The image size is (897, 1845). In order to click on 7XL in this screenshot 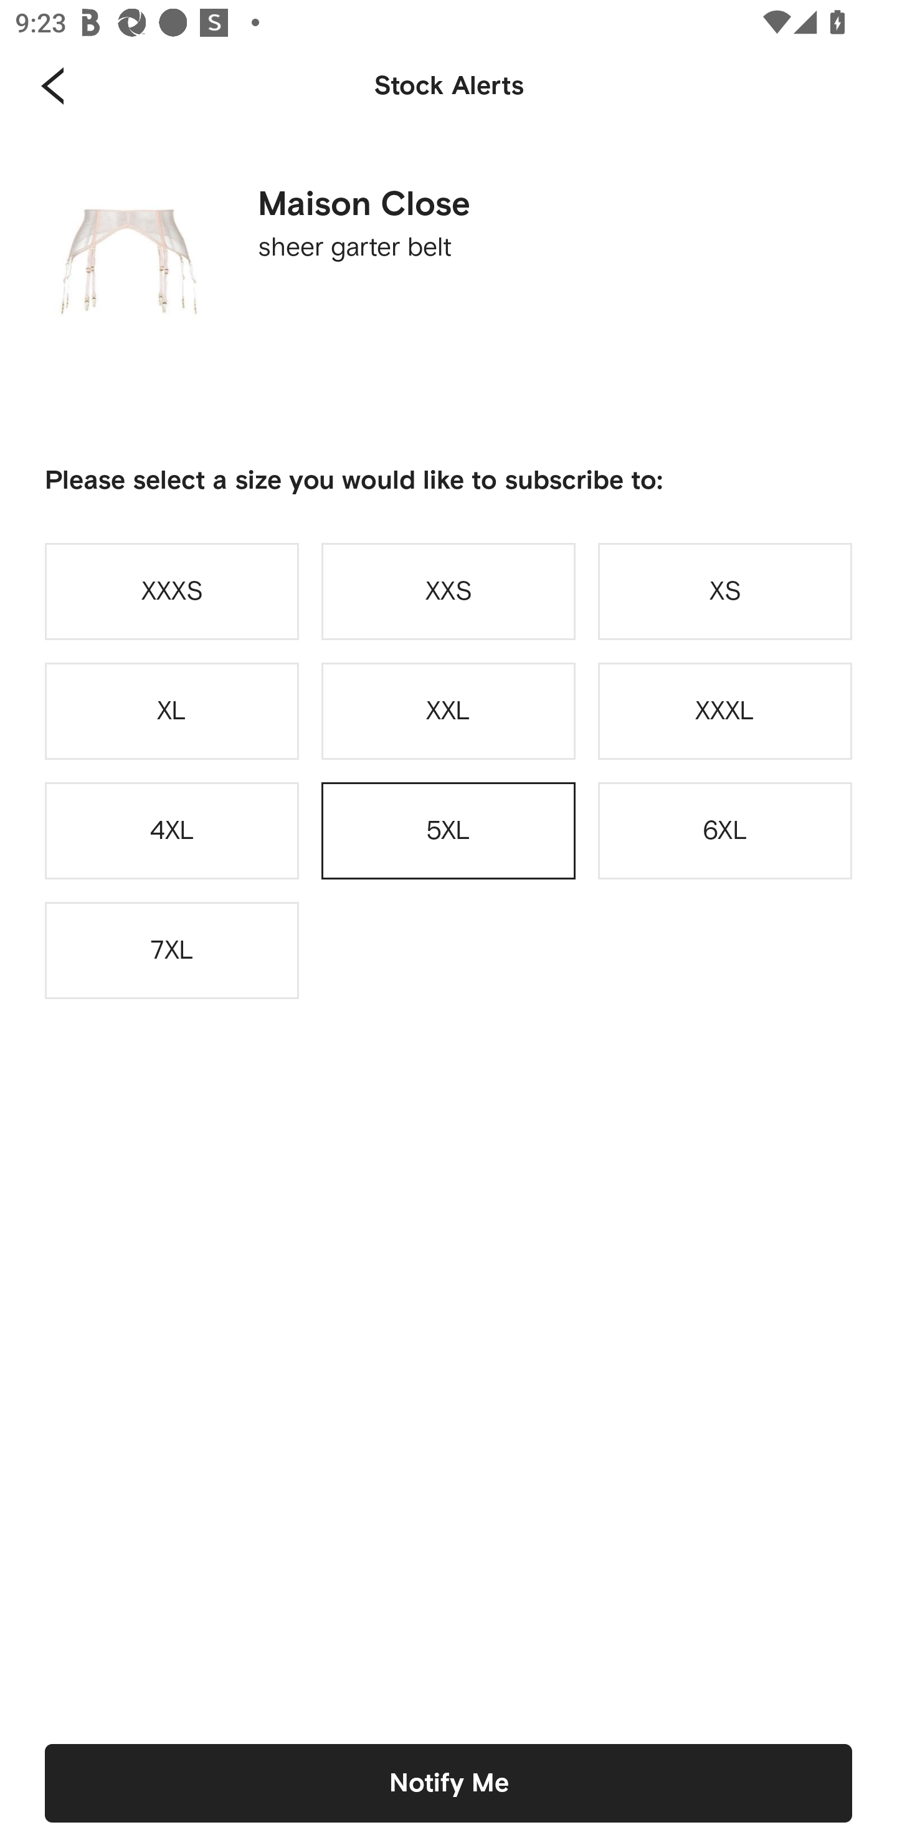, I will do `click(172, 951)`.